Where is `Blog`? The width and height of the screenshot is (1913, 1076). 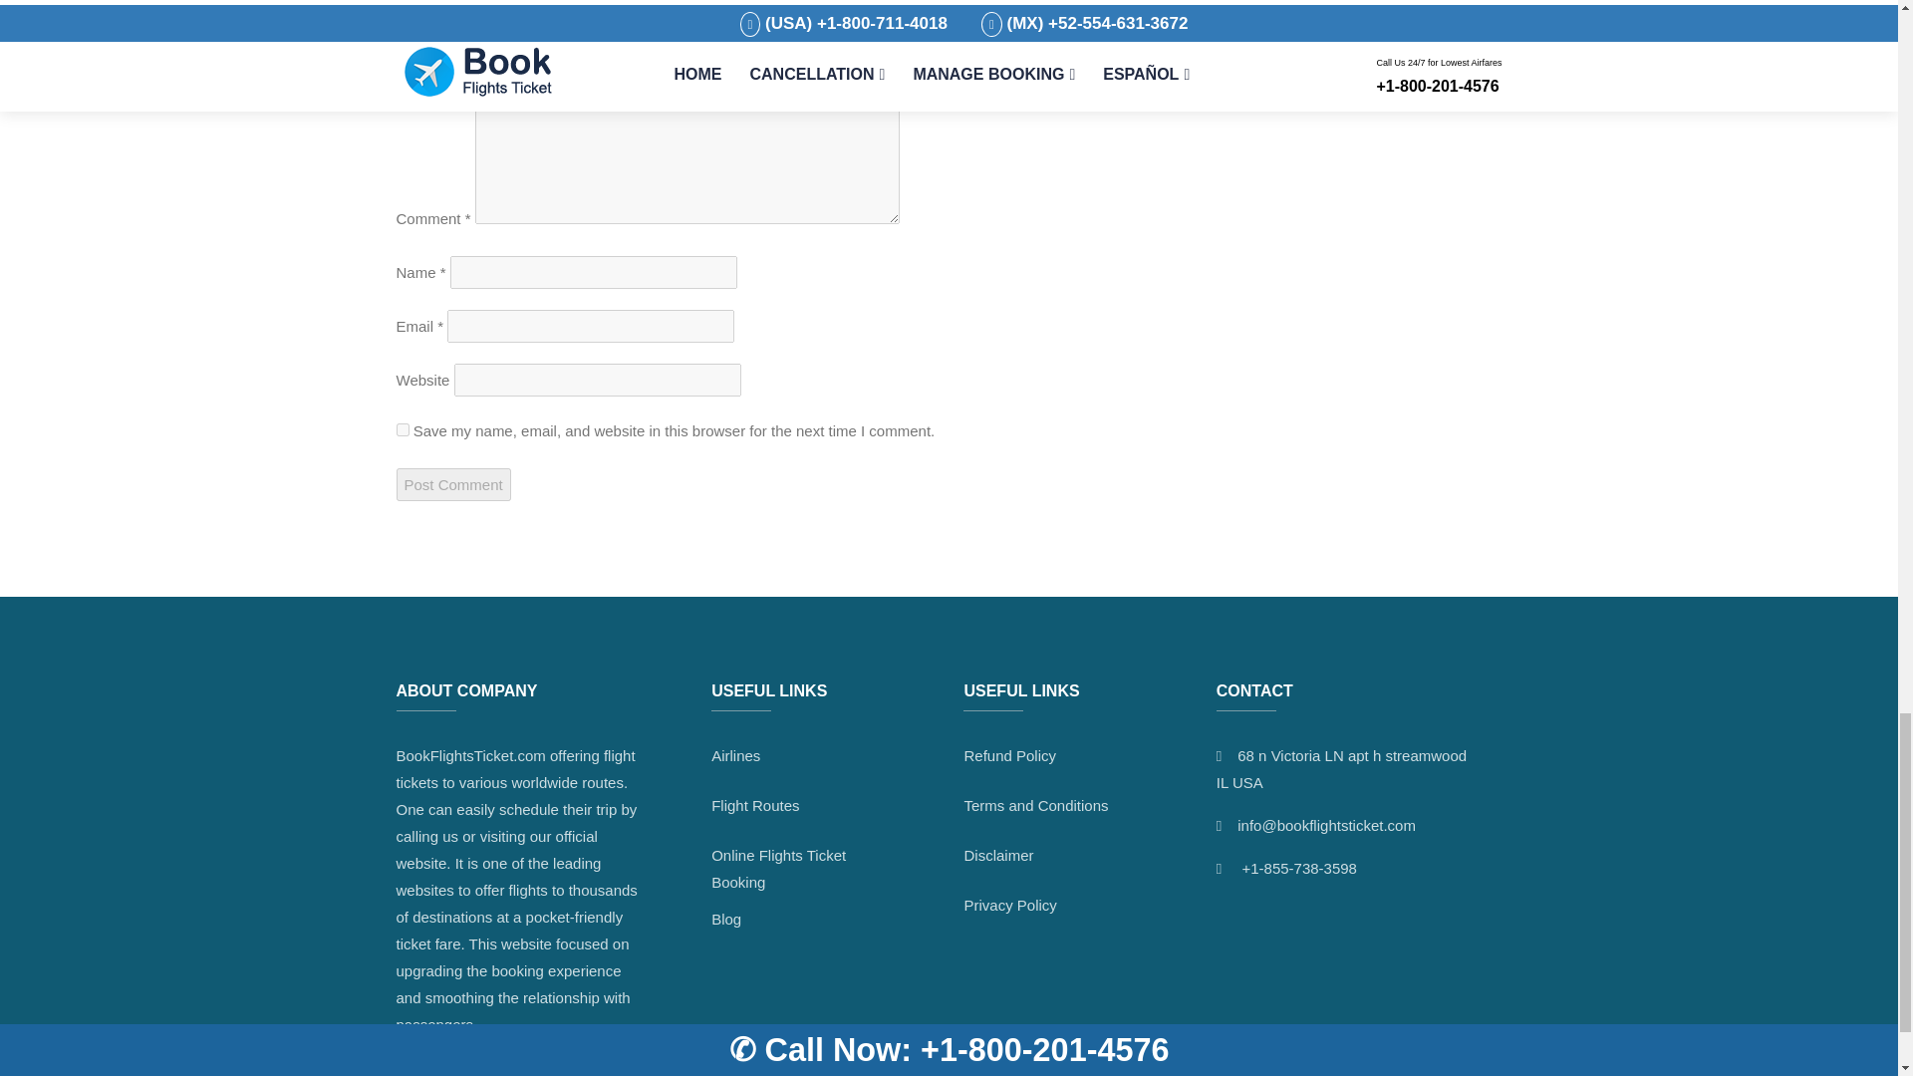
Blog is located at coordinates (726, 919).